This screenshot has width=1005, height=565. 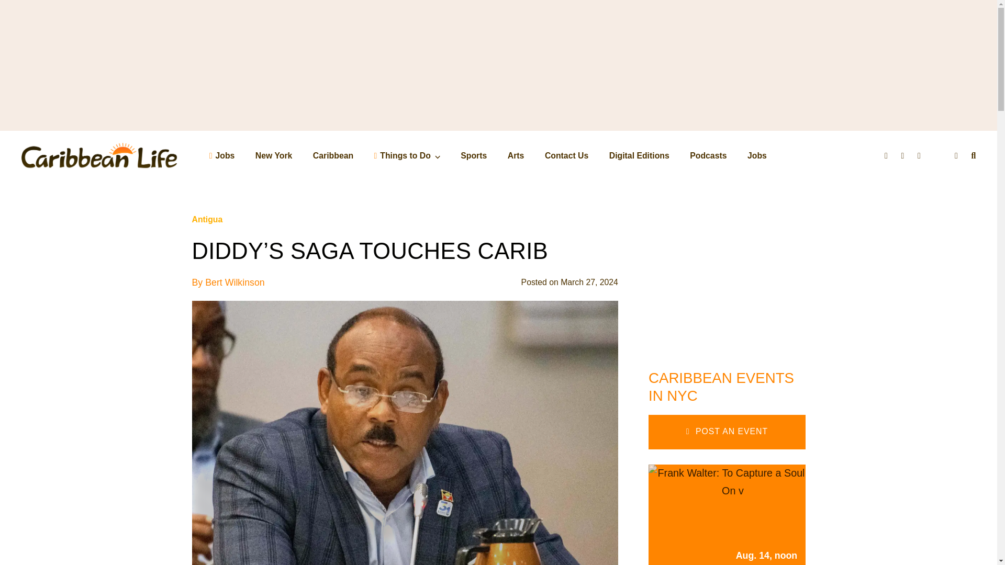 What do you see at coordinates (273, 155) in the screenshot?
I see `New York` at bounding box center [273, 155].